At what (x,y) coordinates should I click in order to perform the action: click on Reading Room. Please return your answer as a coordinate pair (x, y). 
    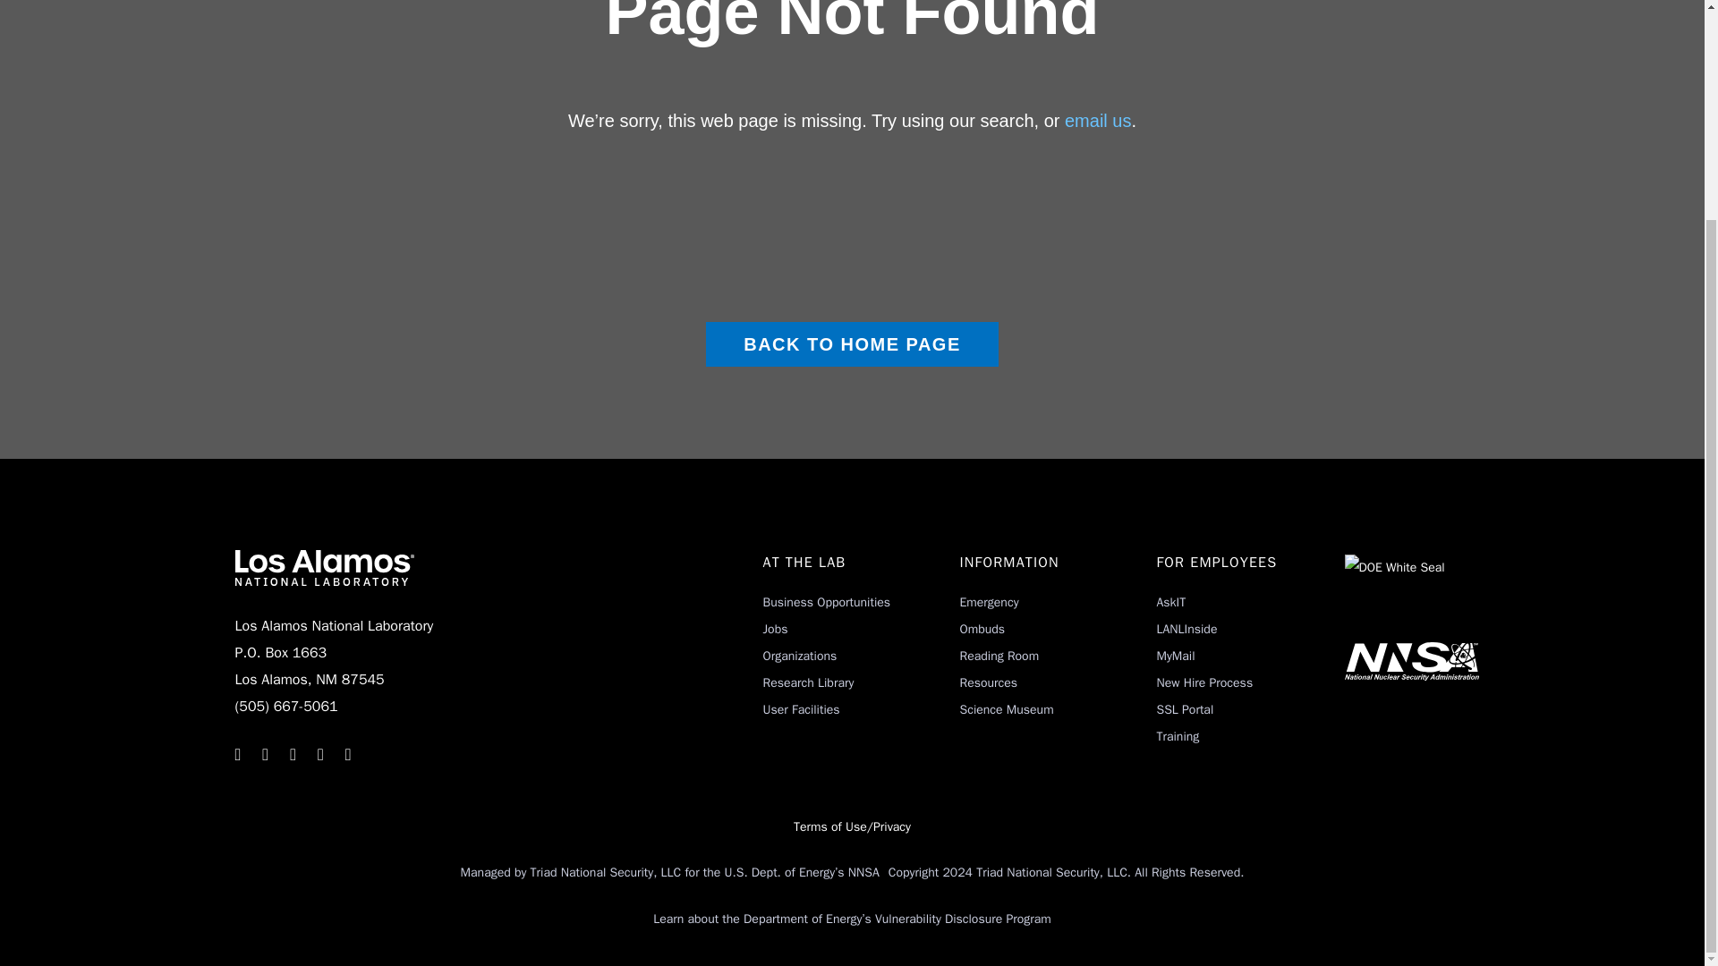
    Looking at the image, I should click on (999, 655).